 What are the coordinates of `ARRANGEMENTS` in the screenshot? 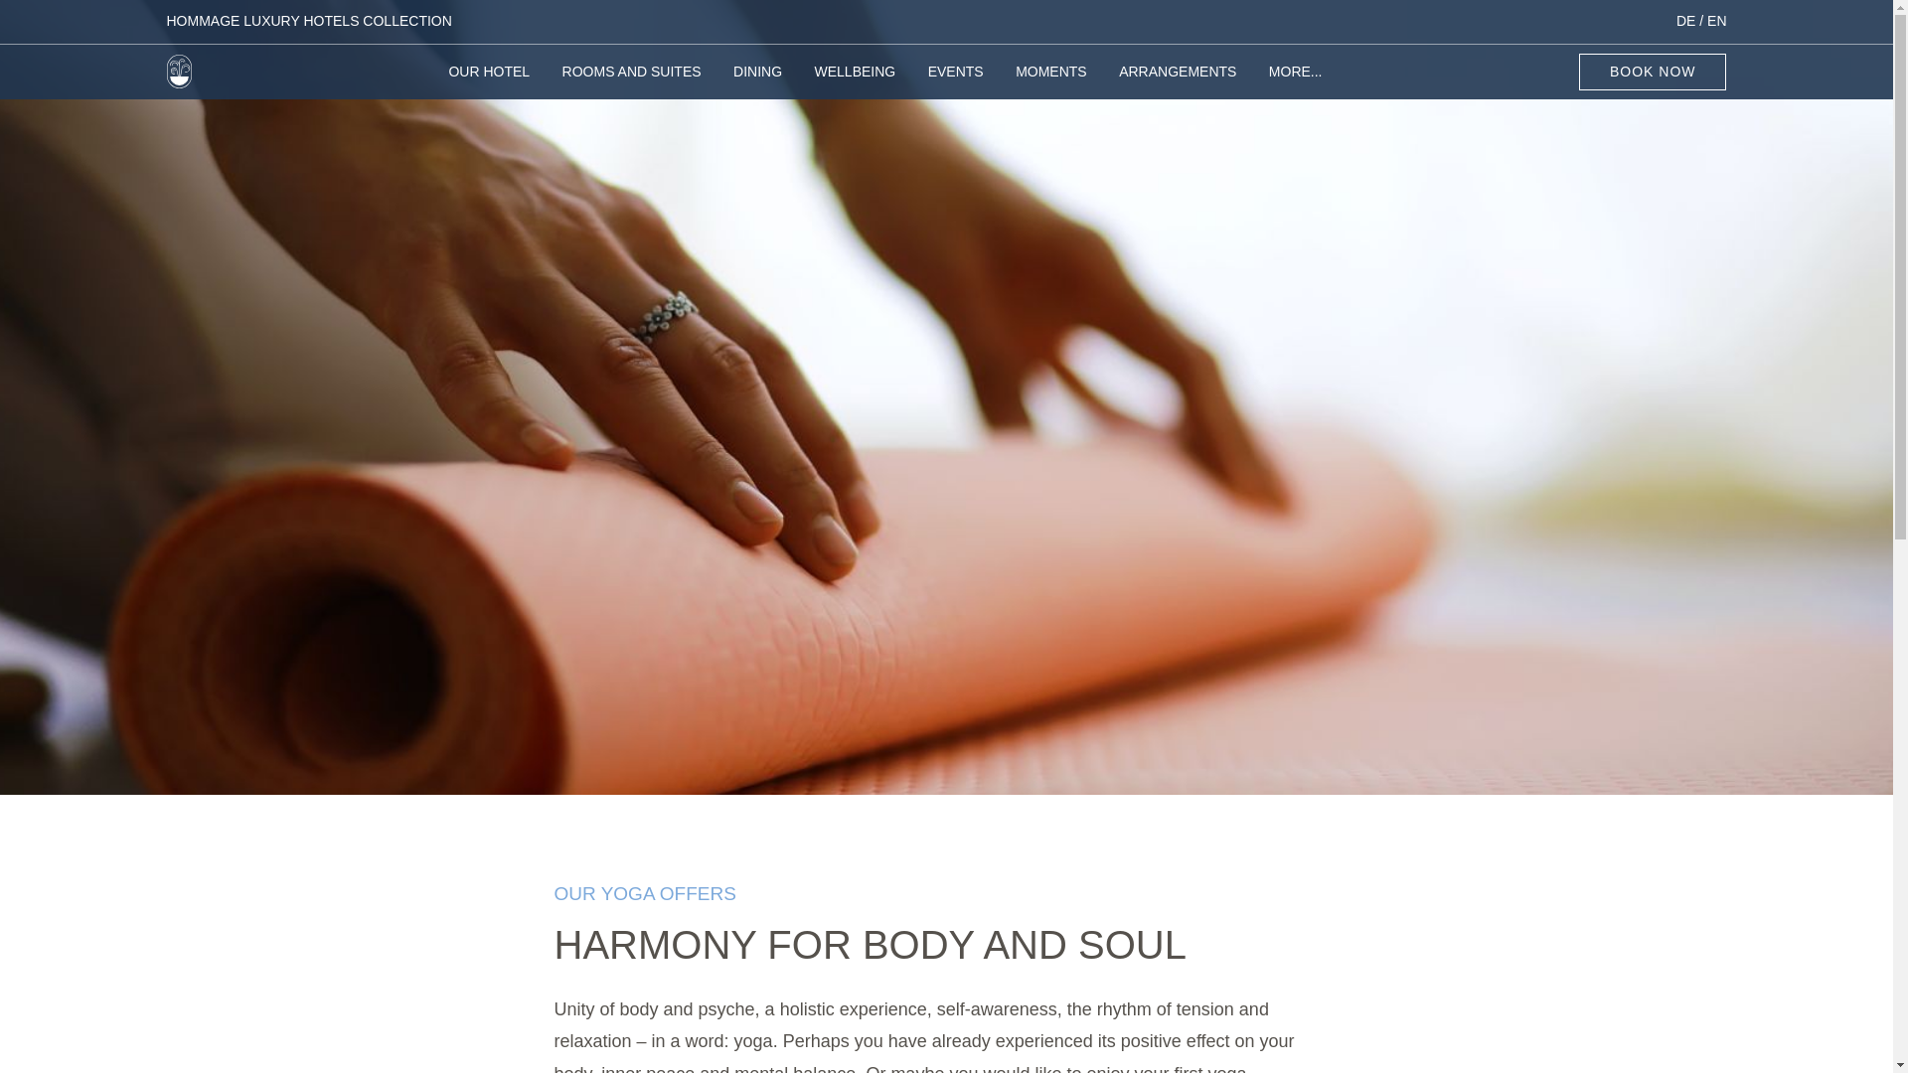 It's located at (1177, 81).